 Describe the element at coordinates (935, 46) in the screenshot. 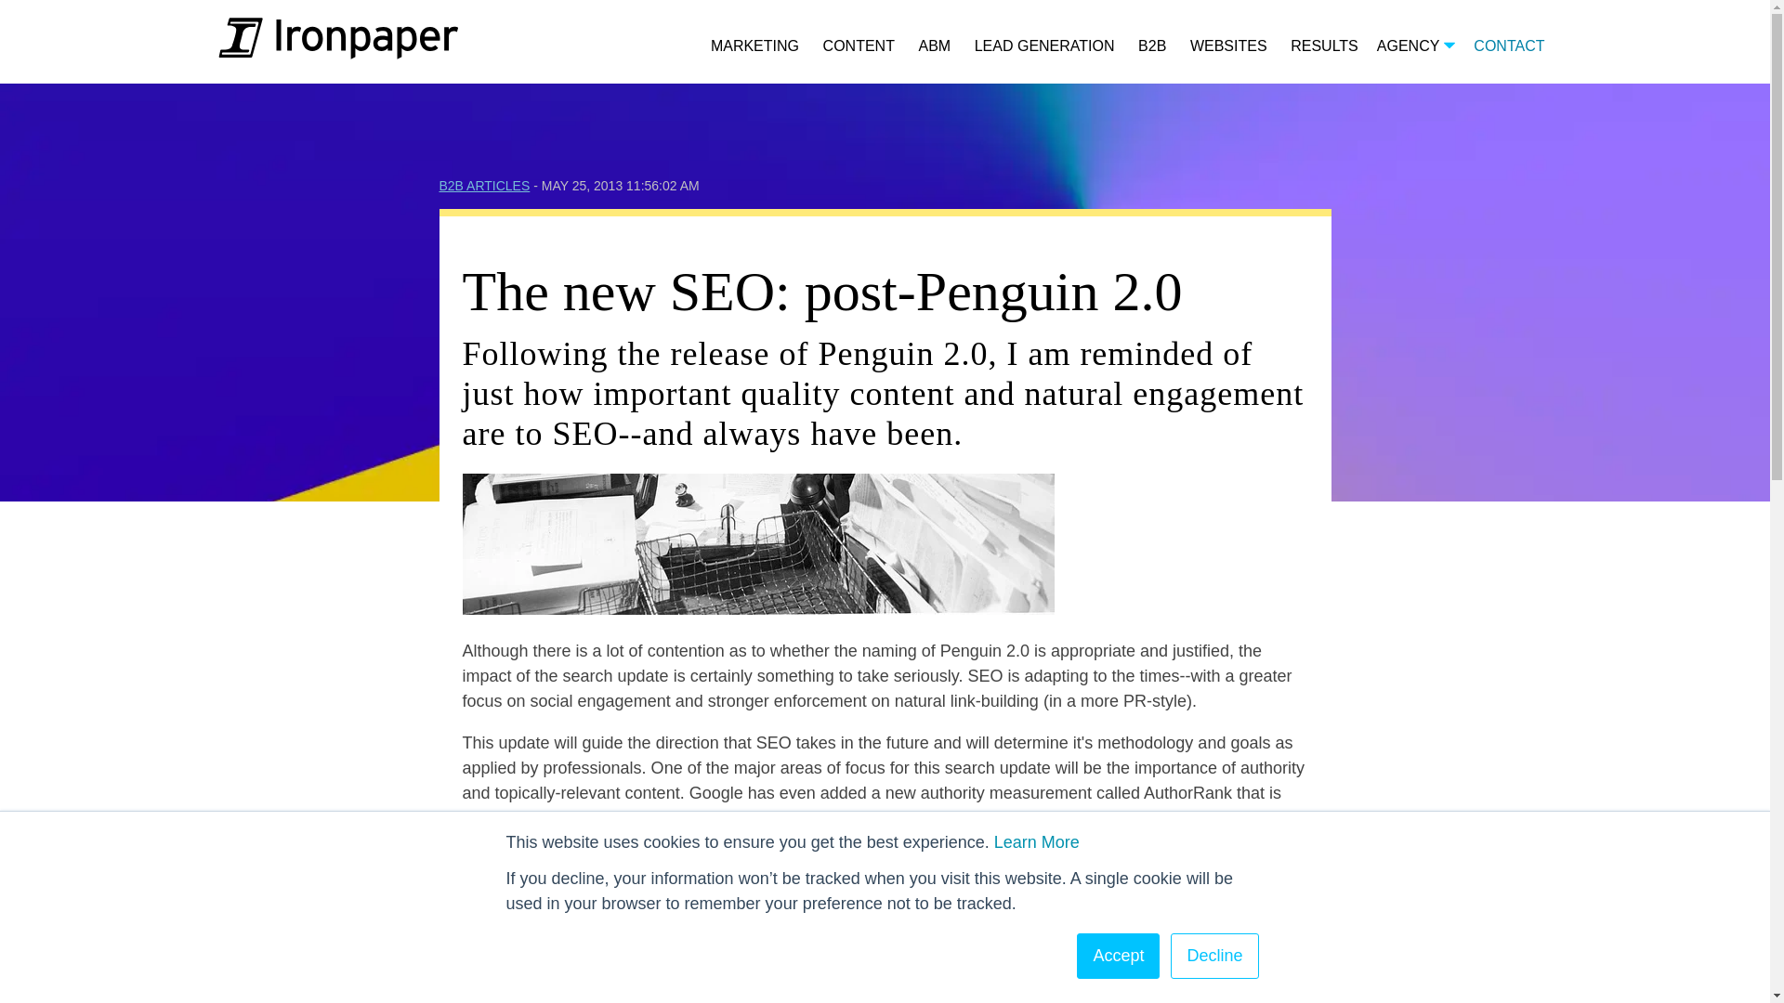

I see `ABM` at that location.